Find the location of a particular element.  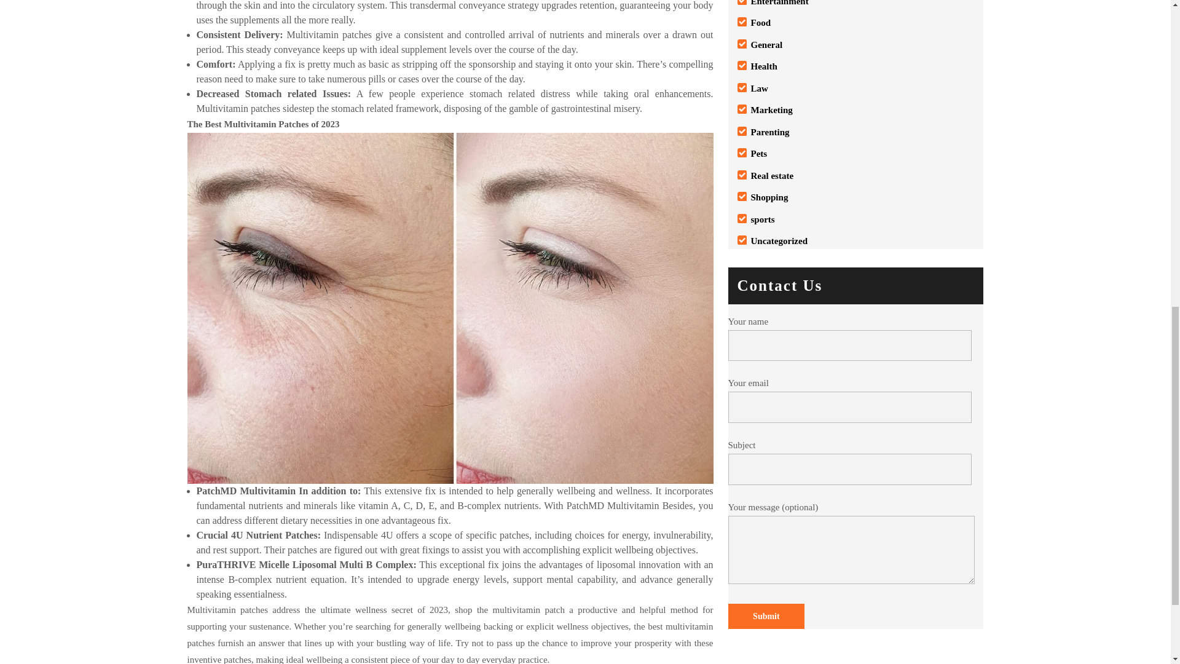

Submit is located at coordinates (766, 616).